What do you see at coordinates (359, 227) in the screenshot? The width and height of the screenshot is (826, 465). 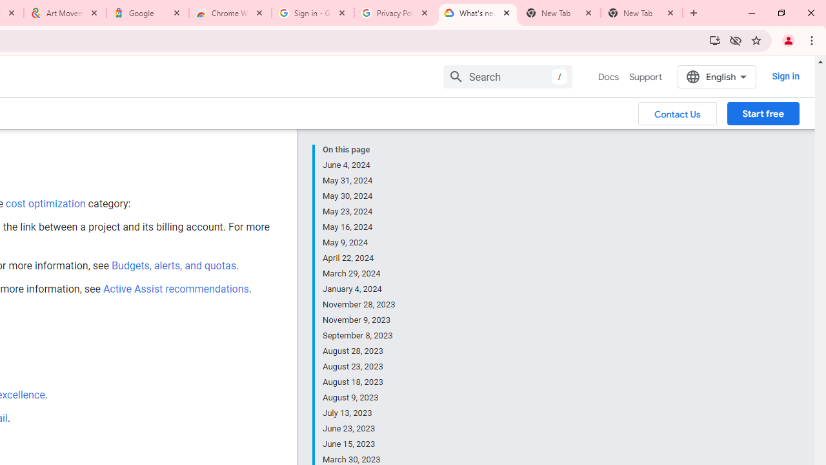 I see `May 16, 2024` at bounding box center [359, 227].